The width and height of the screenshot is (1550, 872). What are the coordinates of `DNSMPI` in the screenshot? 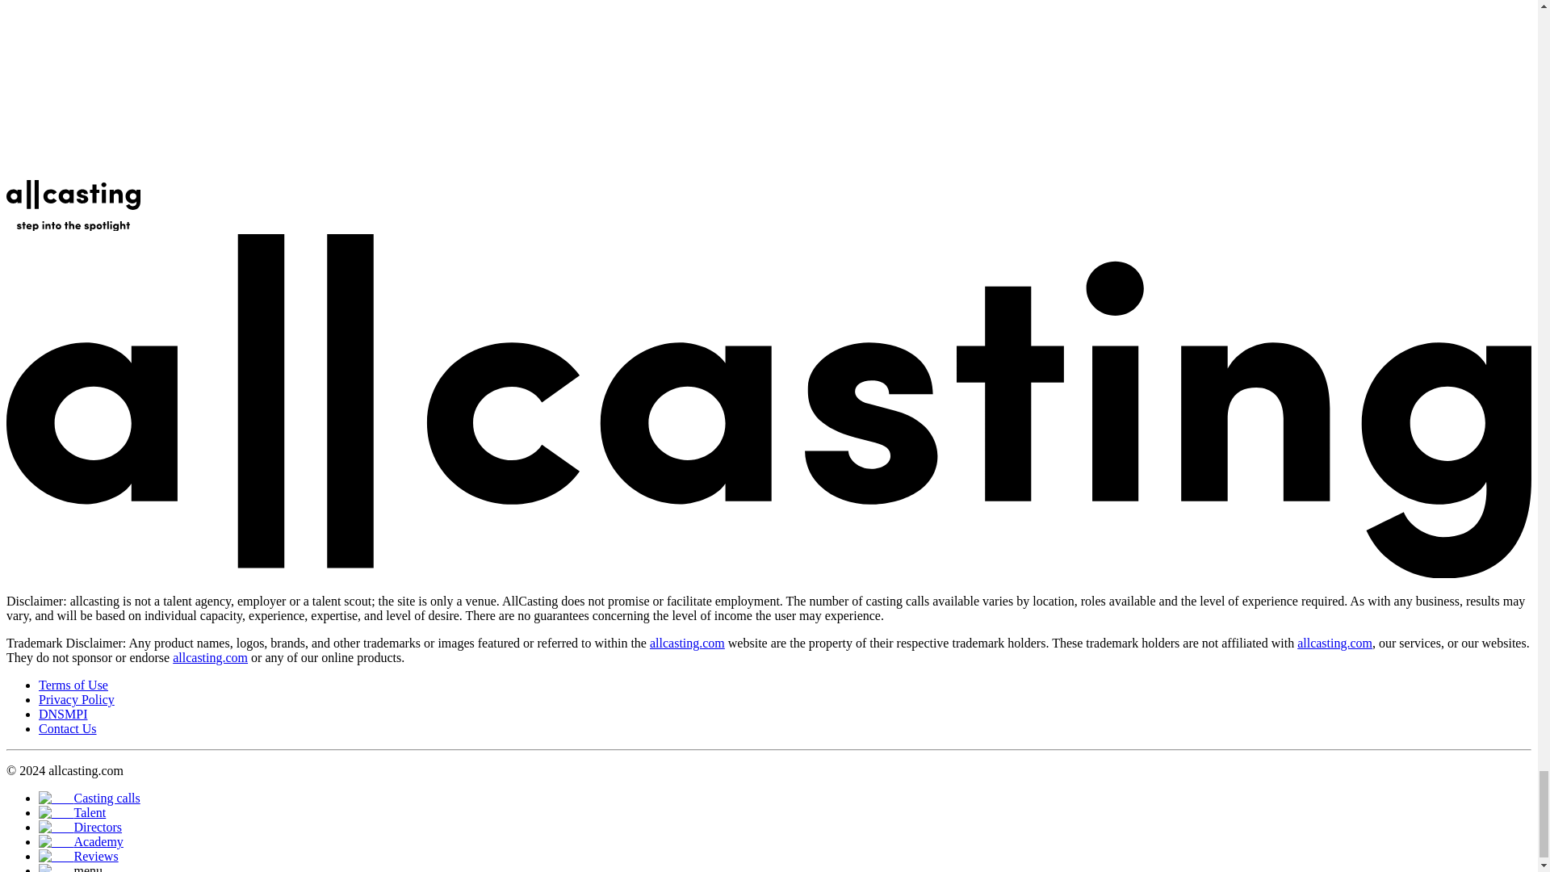 It's located at (63, 714).